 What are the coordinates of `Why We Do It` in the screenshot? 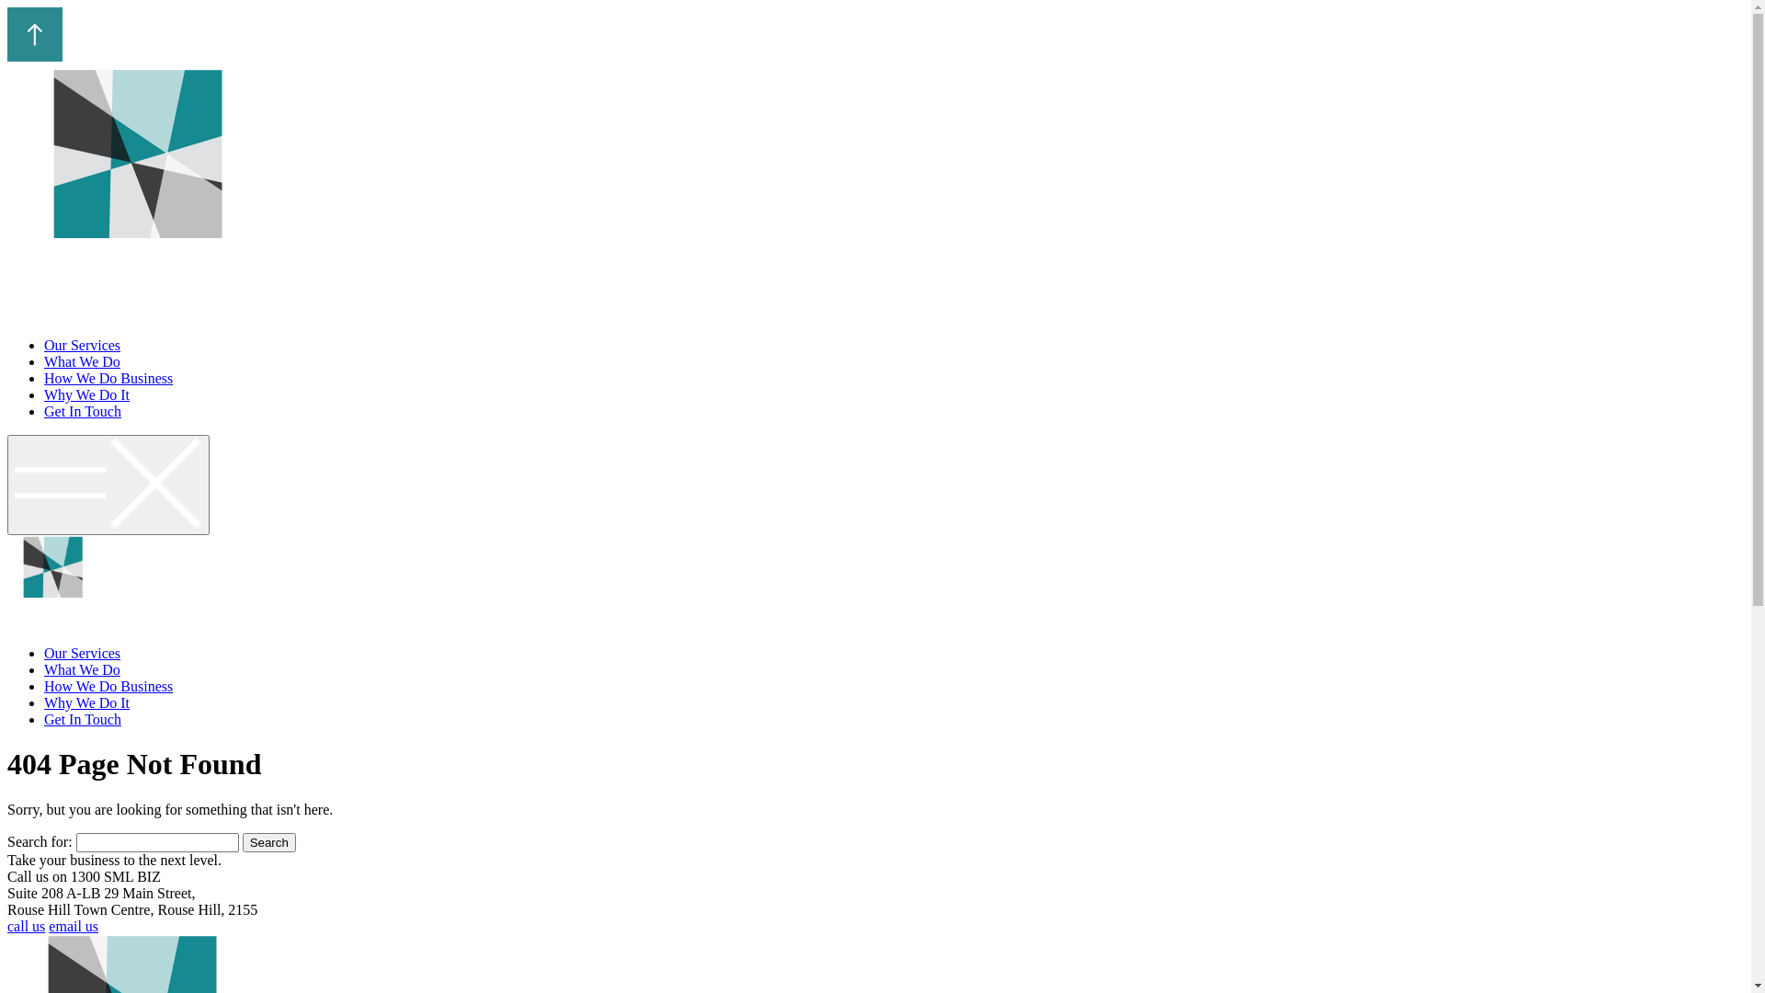 It's located at (86, 395).